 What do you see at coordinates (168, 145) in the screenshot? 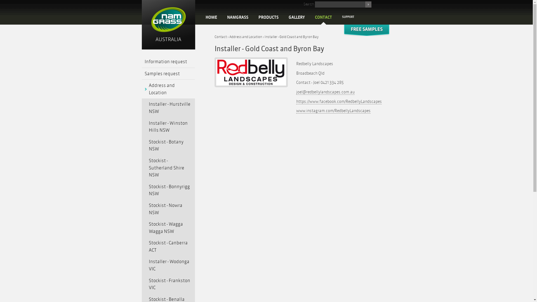
I see `Stockist - Botany NSW` at bounding box center [168, 145].